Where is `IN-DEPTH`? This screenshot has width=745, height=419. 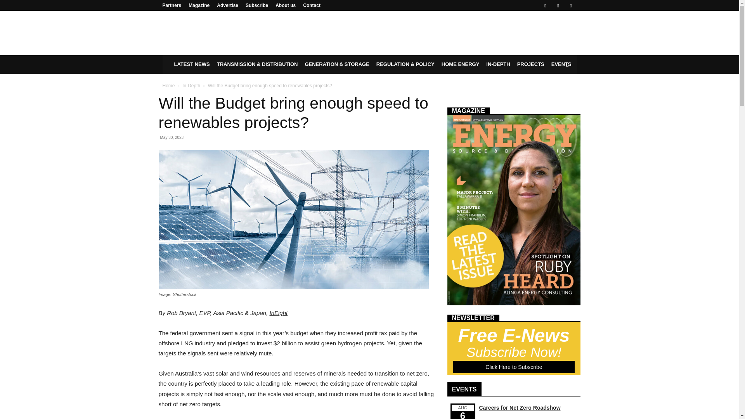
IN-DEPTH is located at coordinates (498, 64).